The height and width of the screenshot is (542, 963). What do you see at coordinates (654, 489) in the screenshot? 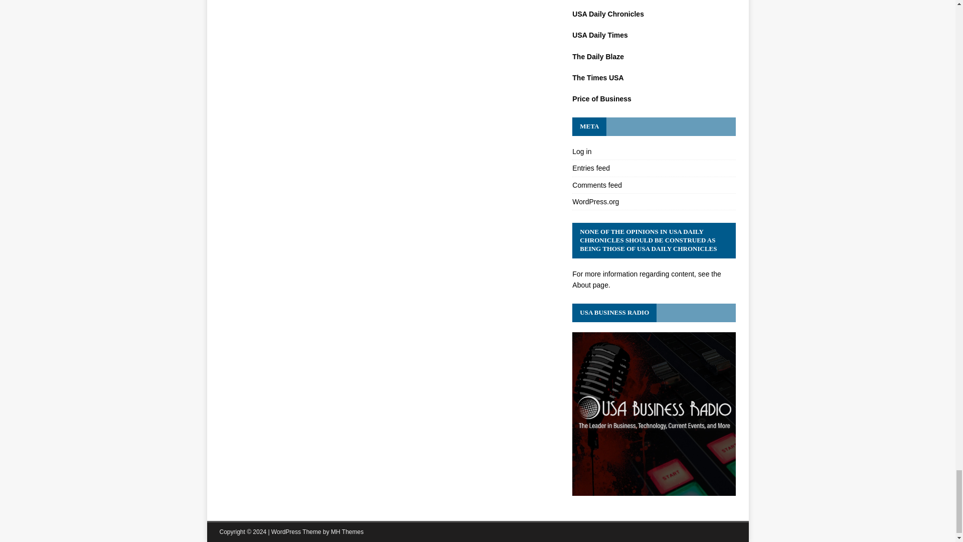
I see `USA Business Radio` at bounding box center [654, 489].